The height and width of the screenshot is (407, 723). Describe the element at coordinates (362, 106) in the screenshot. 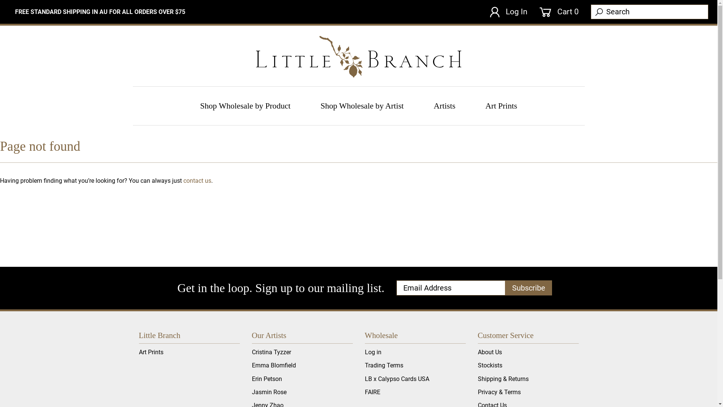

I see `Shop Wholesale by Artist` at that location.